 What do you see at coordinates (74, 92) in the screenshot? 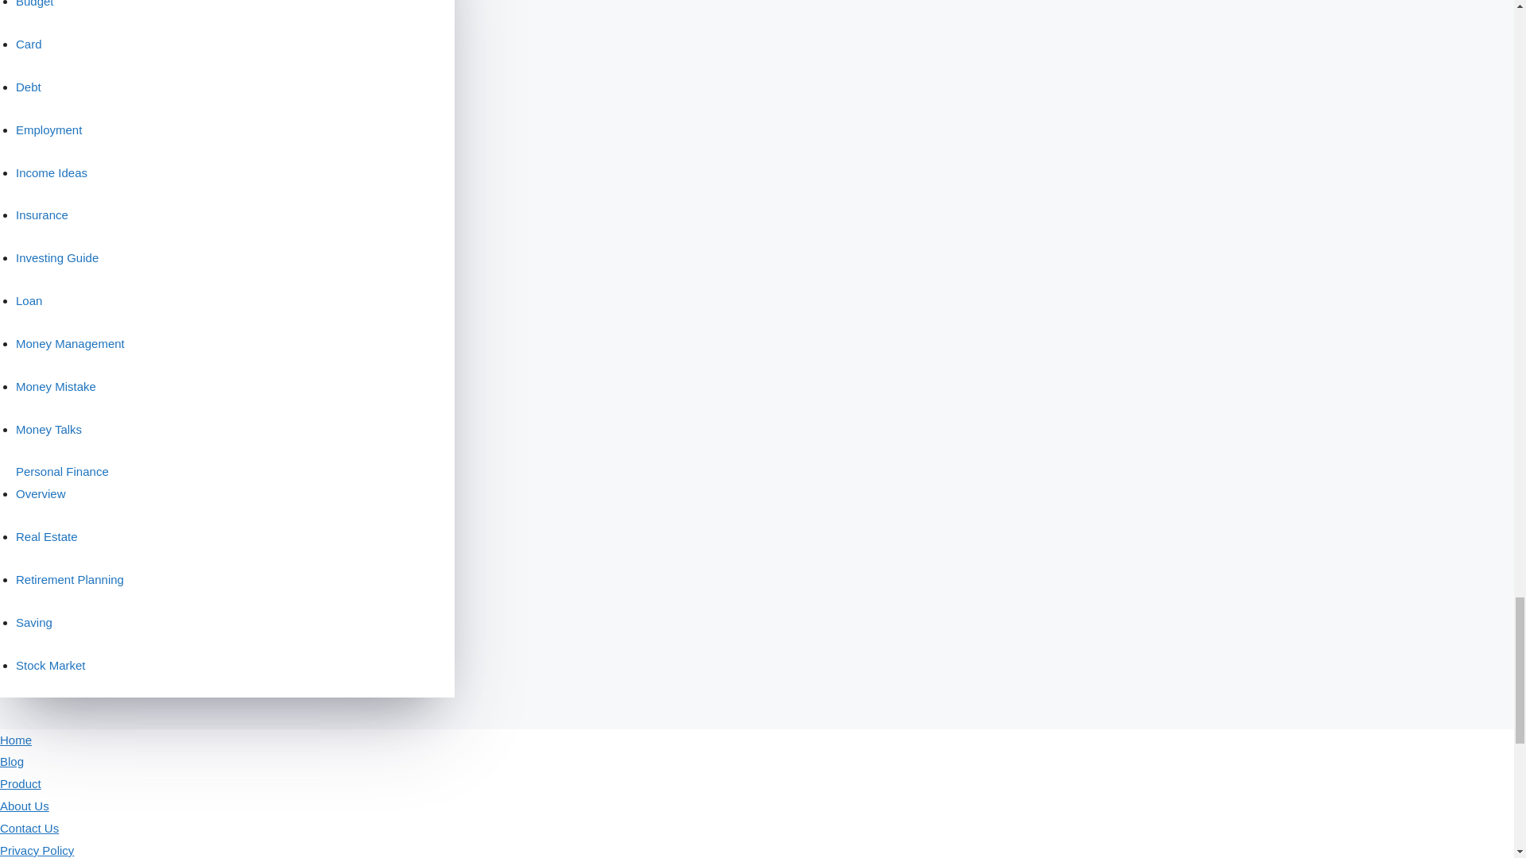
I see `Debt` at bounding box center [74, 92].